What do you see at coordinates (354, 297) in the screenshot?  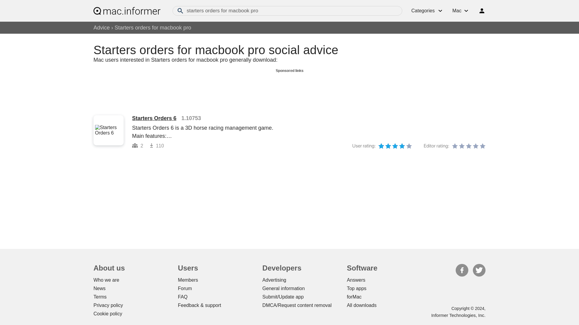 I see `forMac` at bounding box center [354, 297].